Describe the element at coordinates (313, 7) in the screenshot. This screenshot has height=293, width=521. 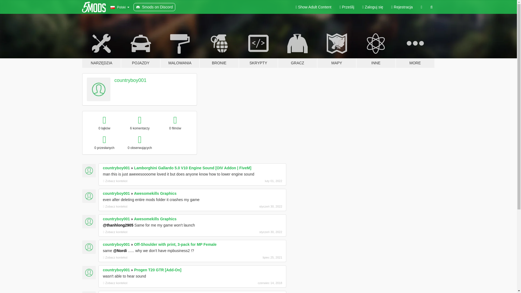
I see `Show Adult Content` at that location.